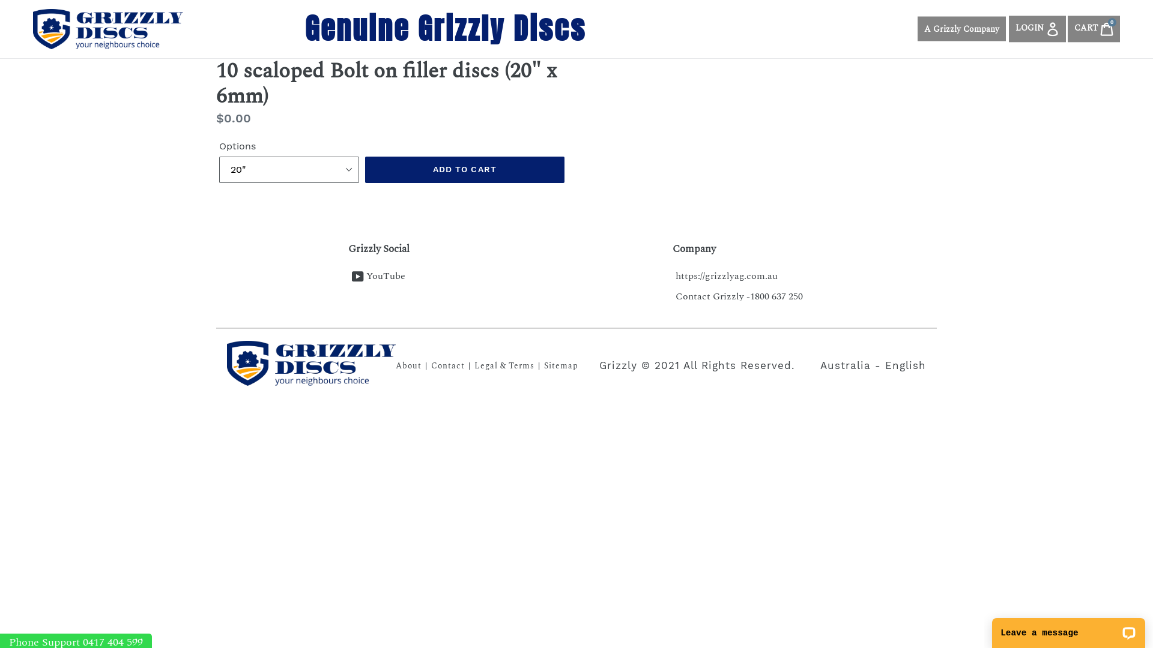  Describe the element at coordinates (378, 276) in the screenshot. I see `YouTube` at that location.